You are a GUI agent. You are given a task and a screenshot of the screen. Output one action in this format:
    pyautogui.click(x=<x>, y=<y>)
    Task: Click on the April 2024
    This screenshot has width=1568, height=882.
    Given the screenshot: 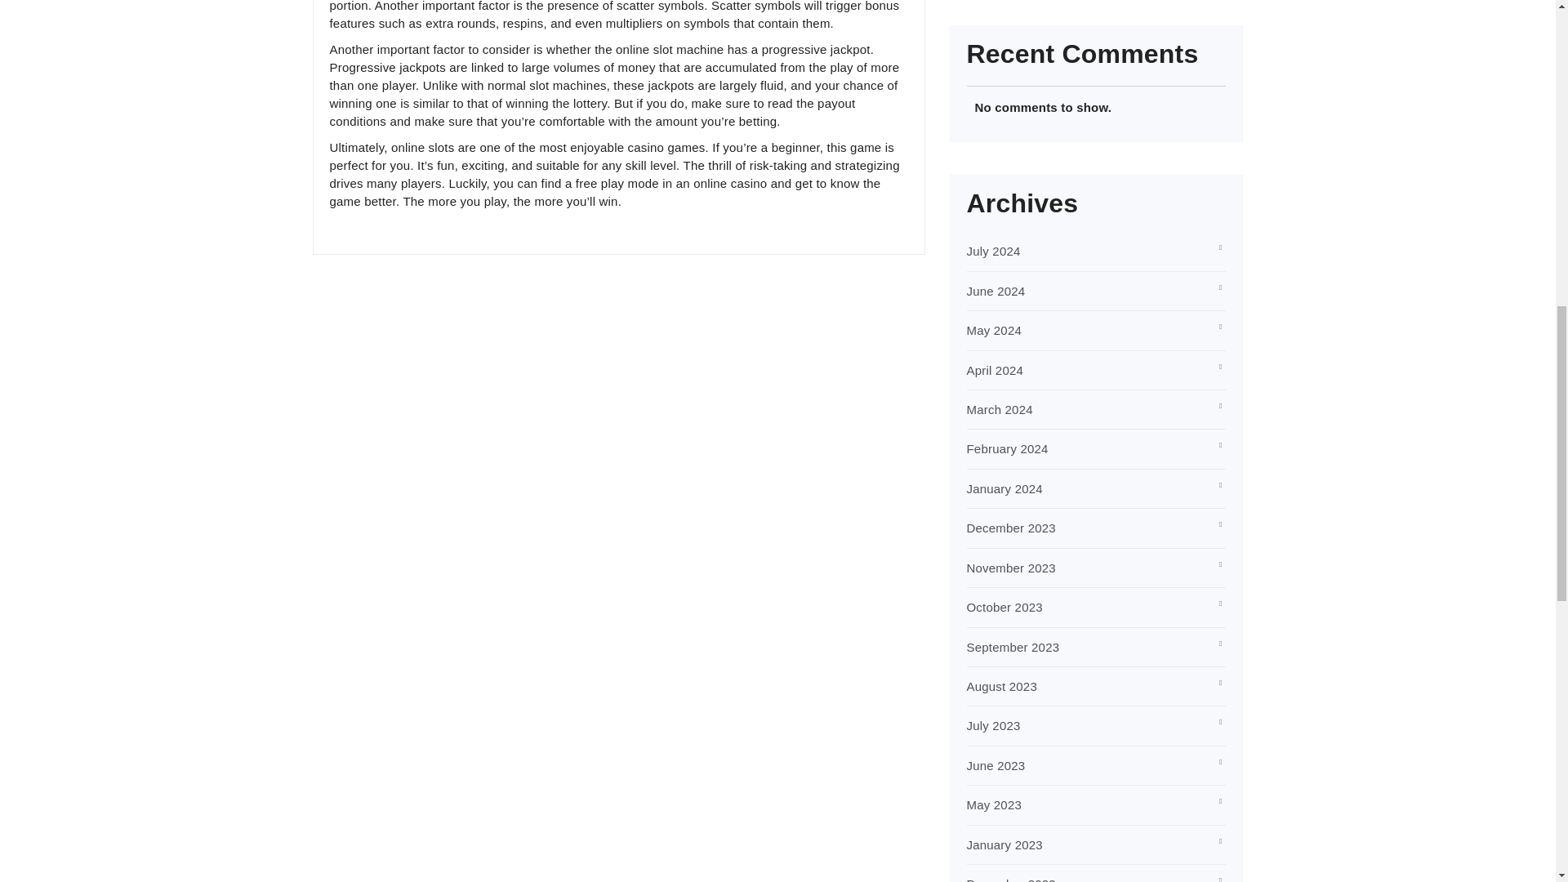 What is the action you would take?
    pyautogui.click(x=995, y=370)
    